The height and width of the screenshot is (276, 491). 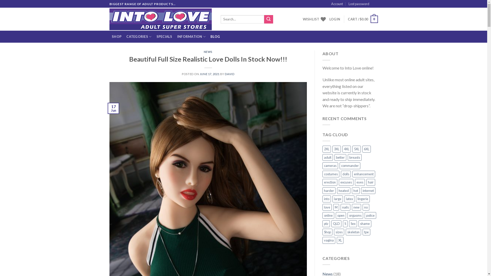 What do you see at coordinates (139, 37) in the screenshot?
I see `CATEGORIES` at bounding box center [139, 37].